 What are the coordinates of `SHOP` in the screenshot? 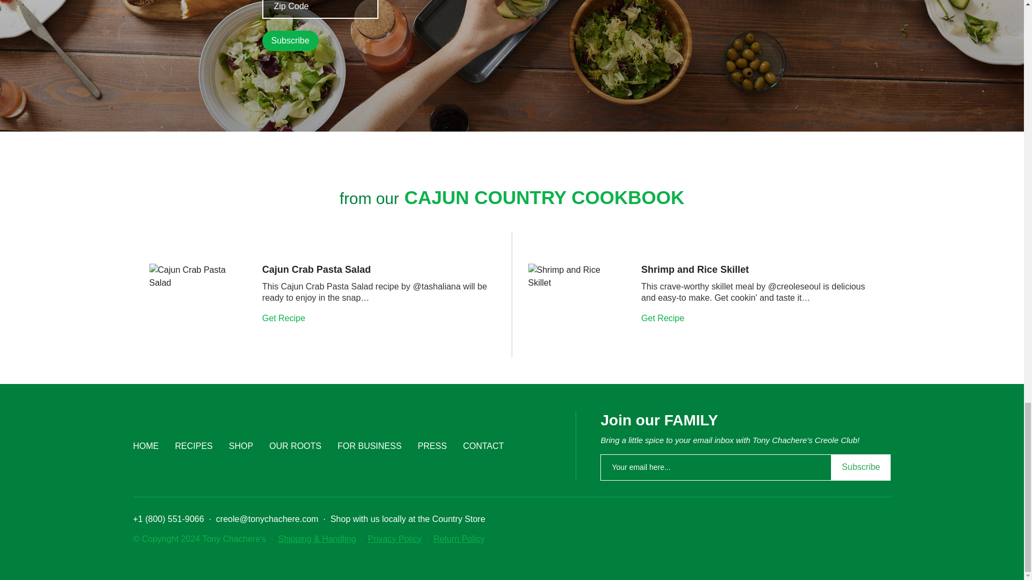 It's located at (241, 446).